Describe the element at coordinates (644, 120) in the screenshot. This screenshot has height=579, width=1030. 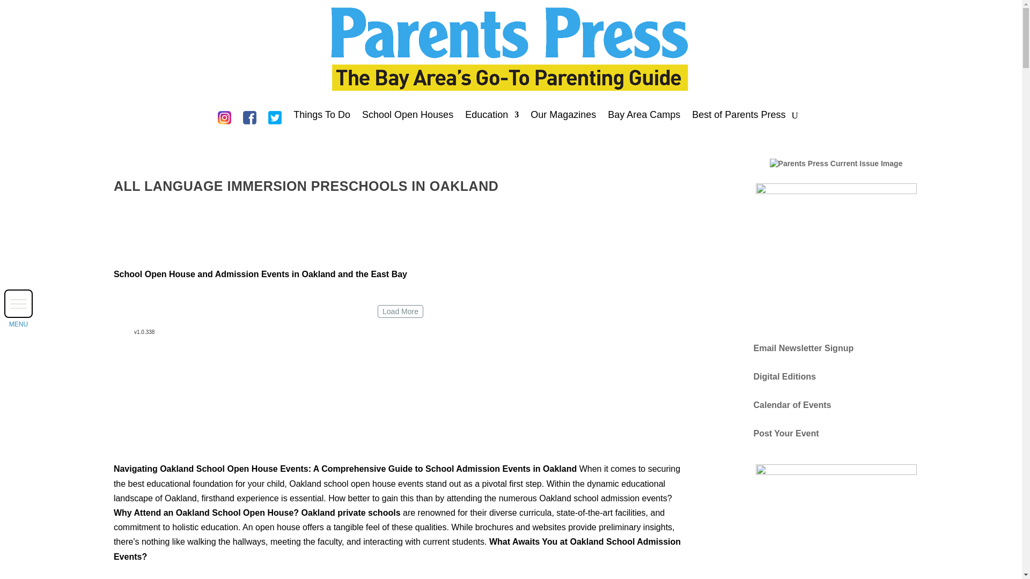
I see `Bay Area Camps` at that location.